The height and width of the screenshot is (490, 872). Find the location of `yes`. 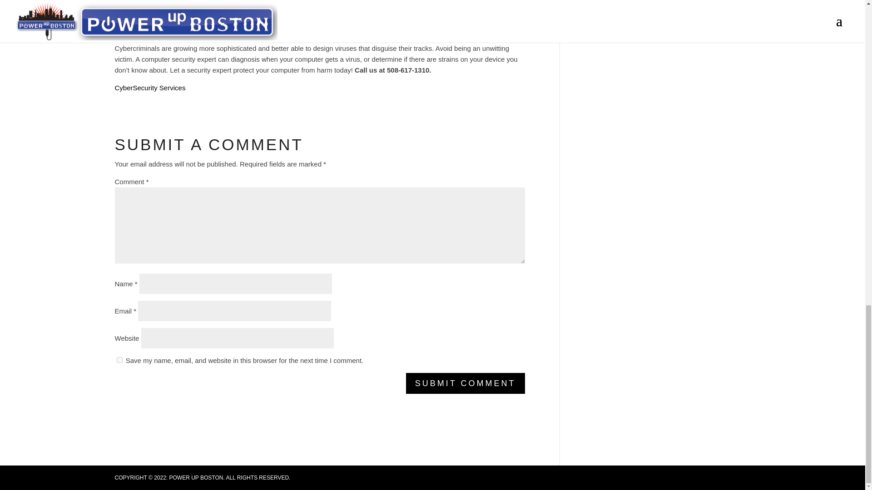

yes is located at coordinates (119, 360).